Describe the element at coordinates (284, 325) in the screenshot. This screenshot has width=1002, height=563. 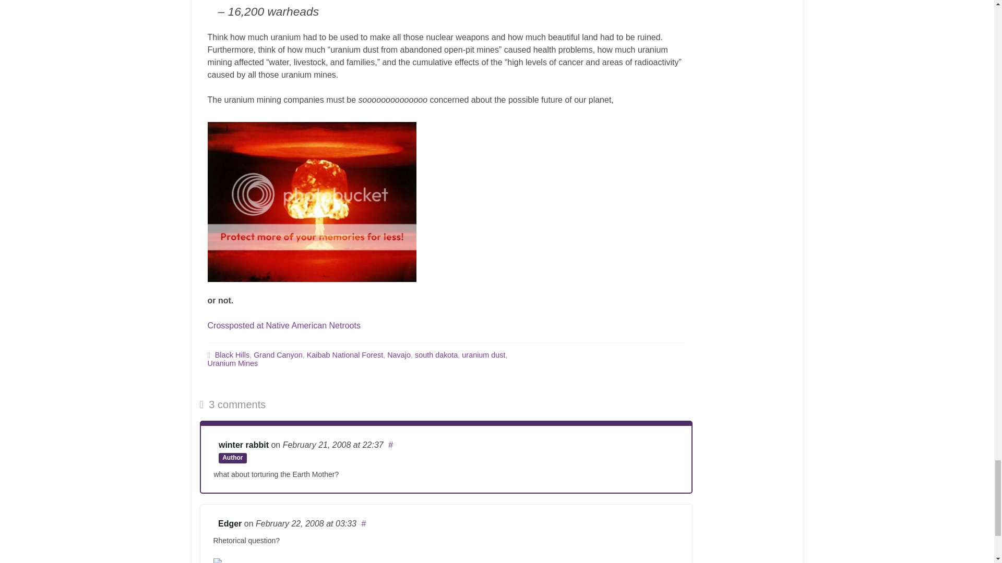
I see `Crossposted at Native American Netroots` at that location.